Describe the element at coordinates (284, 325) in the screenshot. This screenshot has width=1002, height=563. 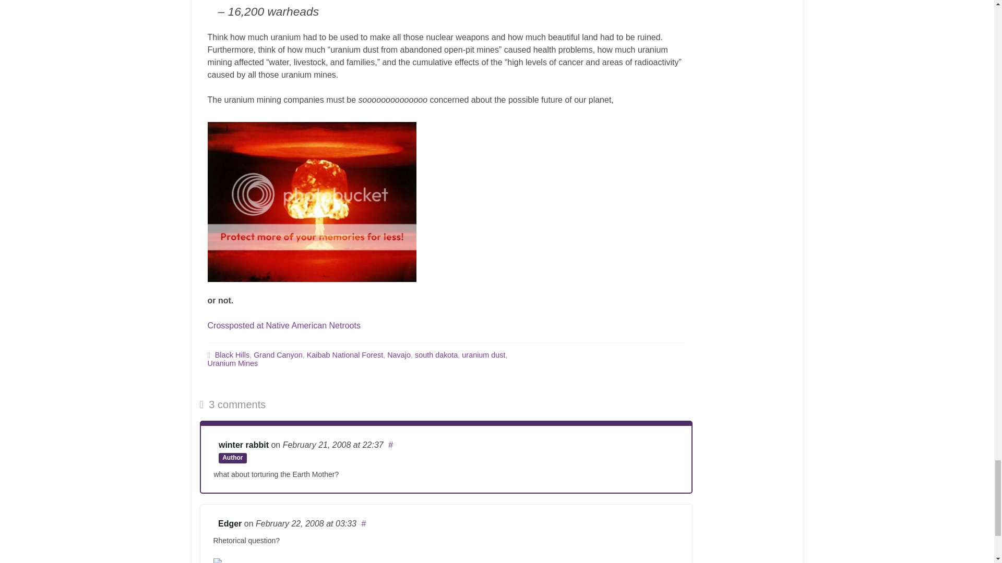
I see `Crossposted at Native American Netroots` at that location.